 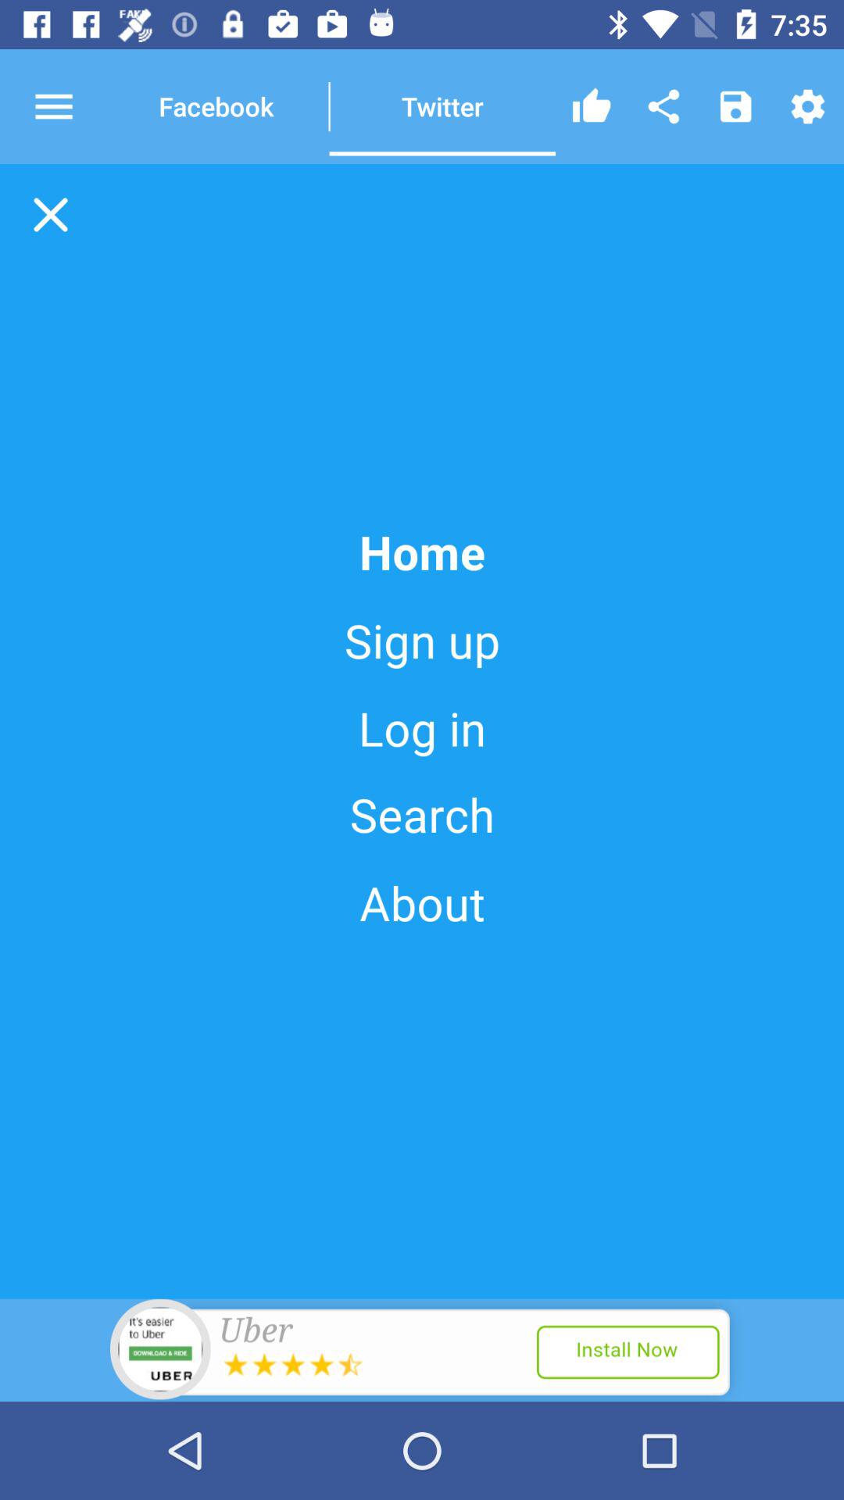 I want to click on upvote, so click(x=592, y=106).